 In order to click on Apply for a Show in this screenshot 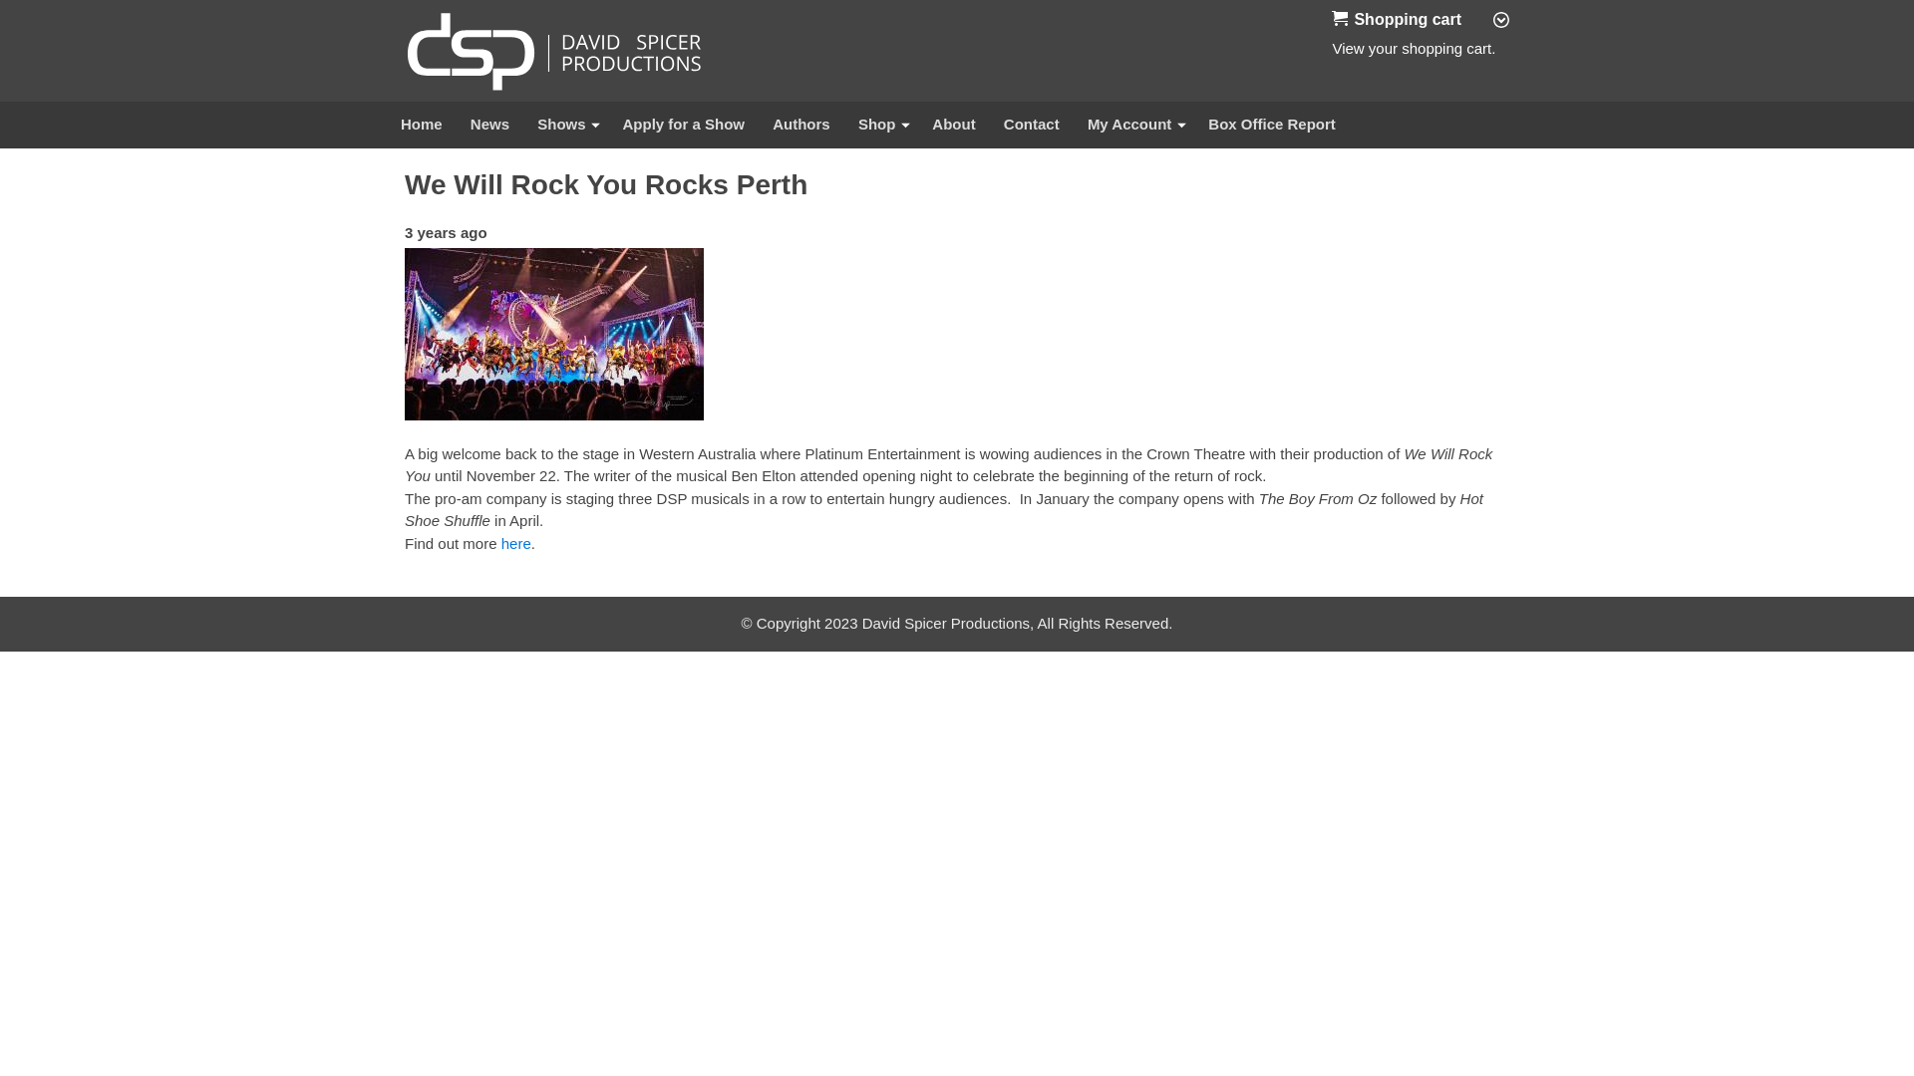, I will do `click(684, 126)`.